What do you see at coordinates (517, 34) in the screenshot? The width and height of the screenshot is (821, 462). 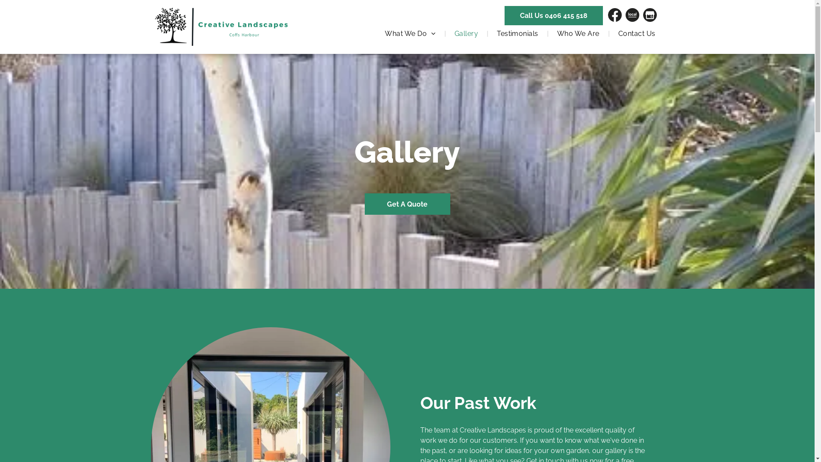 I see `Testimonials` at bounding box center [517, 34].